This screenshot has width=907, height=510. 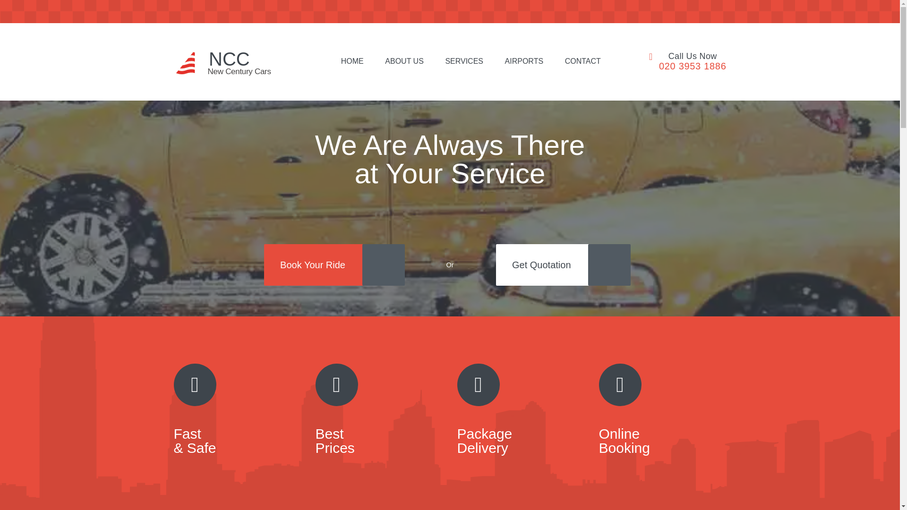 I want to click on ABOUT US, so click(x=404, y=61).